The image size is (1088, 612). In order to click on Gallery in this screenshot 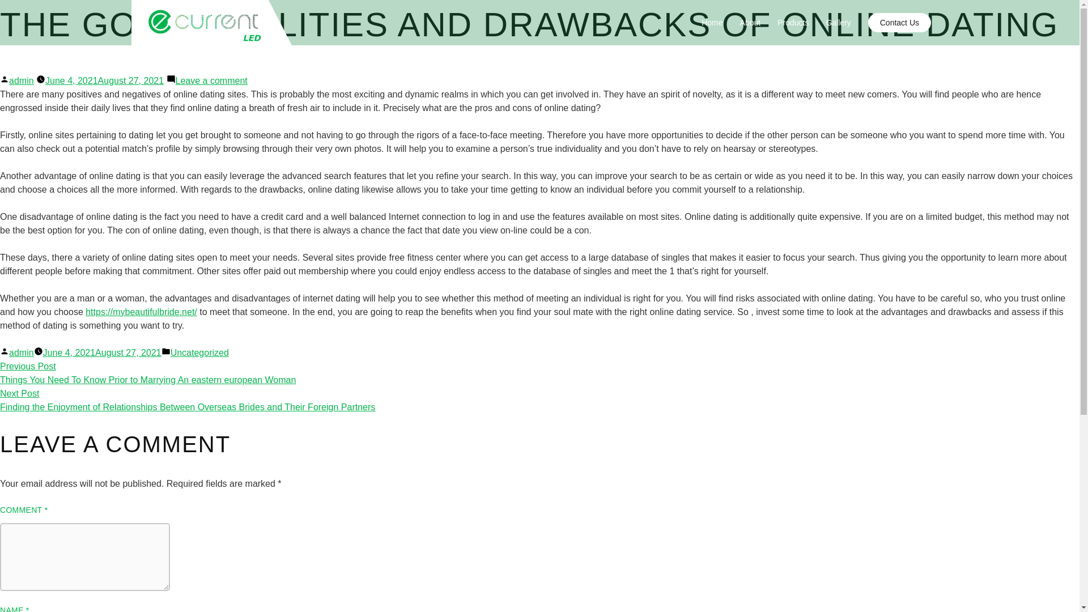, I will do `click(838, 23)`.